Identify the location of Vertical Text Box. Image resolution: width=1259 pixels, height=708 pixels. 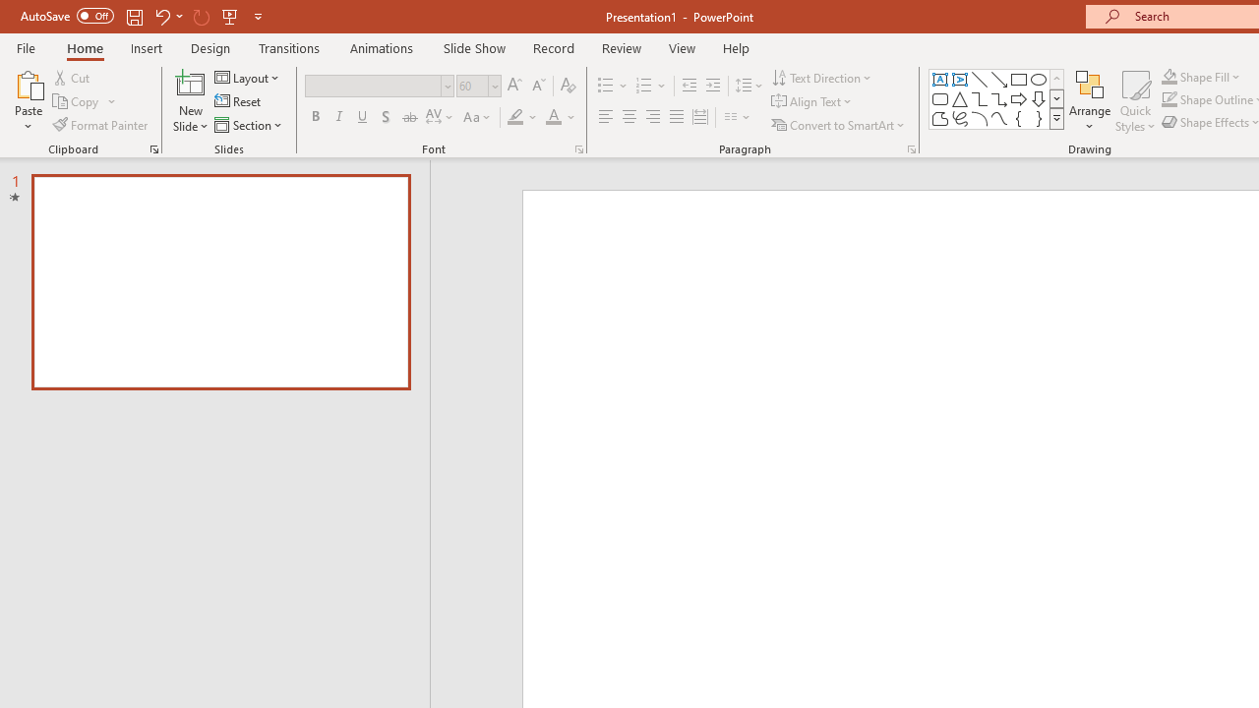
(960, 79).